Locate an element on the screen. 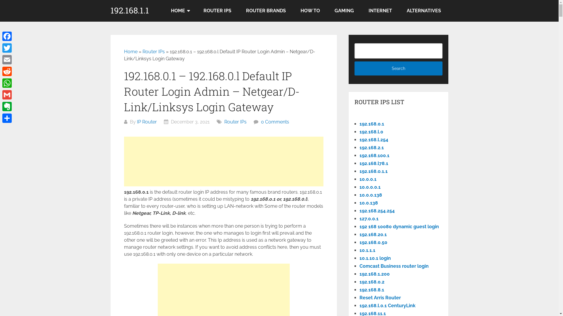  WhatsApp is located at coordinates (7, 83).